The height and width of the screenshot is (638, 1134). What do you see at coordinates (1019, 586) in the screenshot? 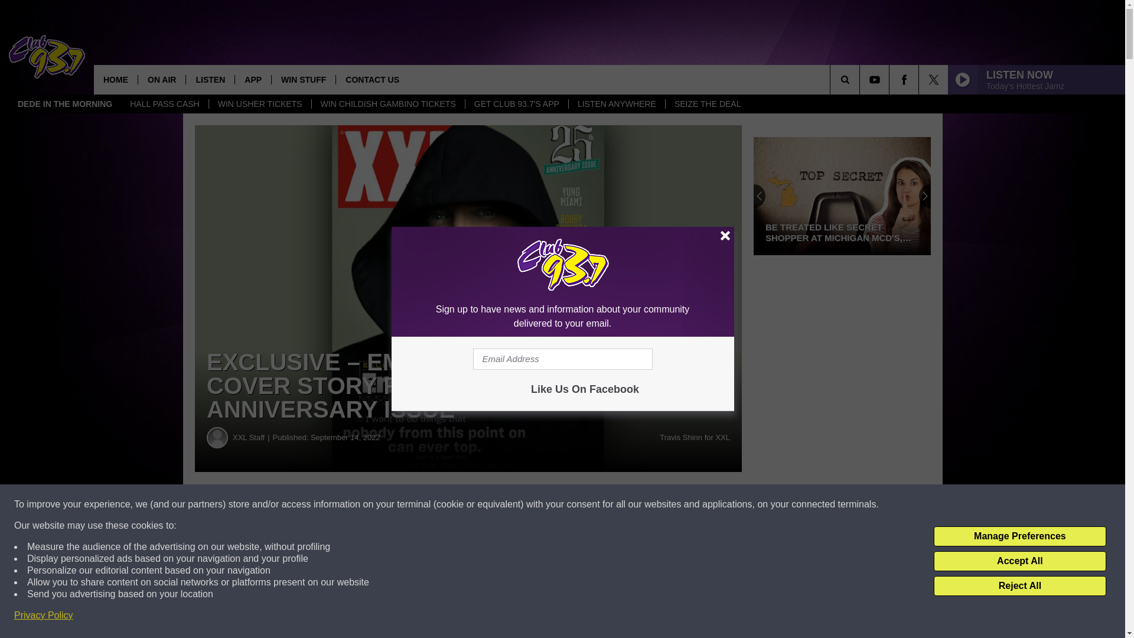
I see `Reject All` at bounding box center [1019, 586].